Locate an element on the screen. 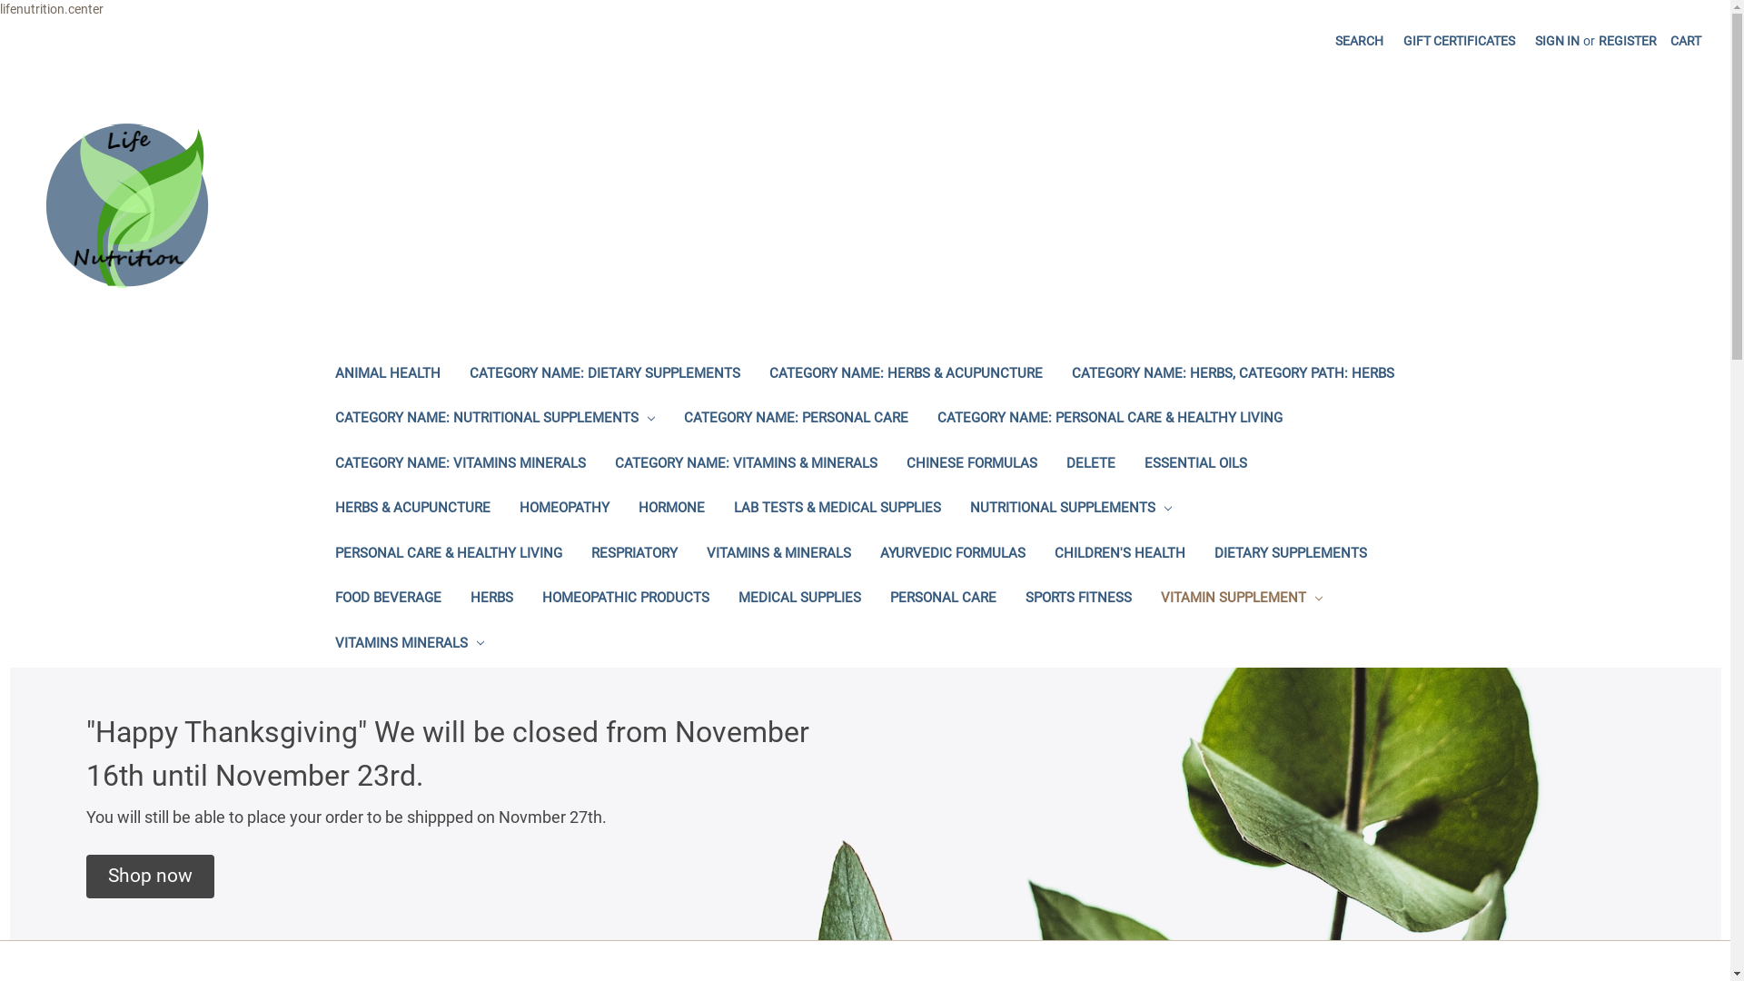 The width and height of the screenshot is (1744, 981). CATEGORY NAME: PERSONAL CARE & HEALTHY LIVING is located at coordinates (1110, 420).